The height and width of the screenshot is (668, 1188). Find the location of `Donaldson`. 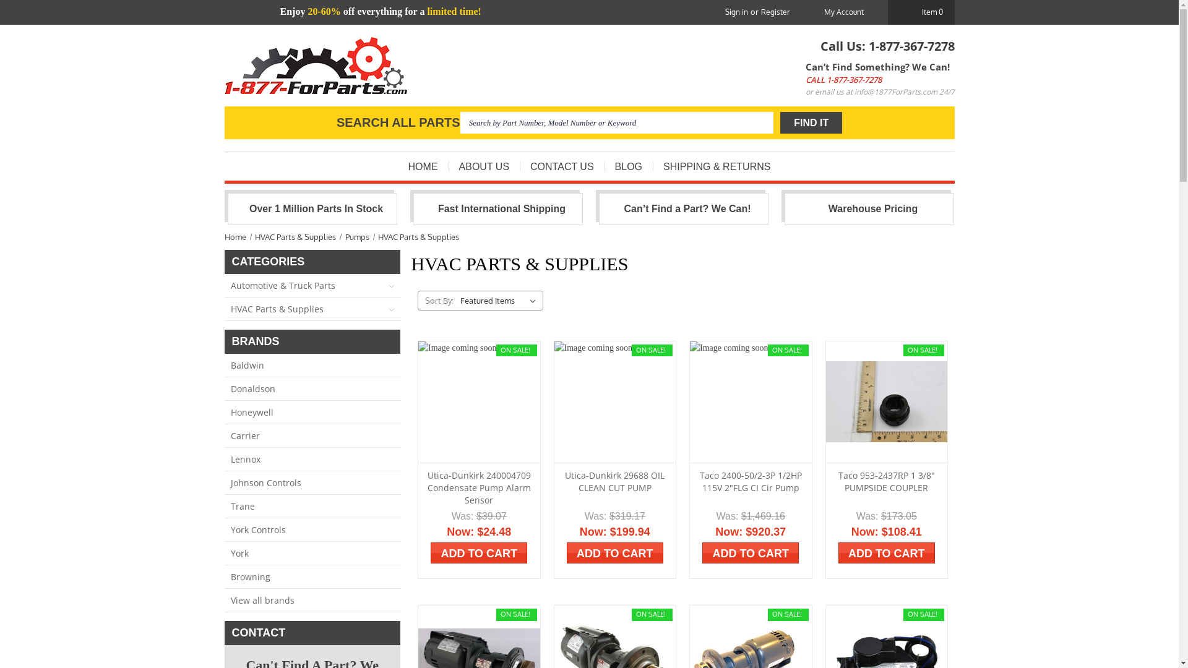

Donaldson is located at coordinates (312, 388).